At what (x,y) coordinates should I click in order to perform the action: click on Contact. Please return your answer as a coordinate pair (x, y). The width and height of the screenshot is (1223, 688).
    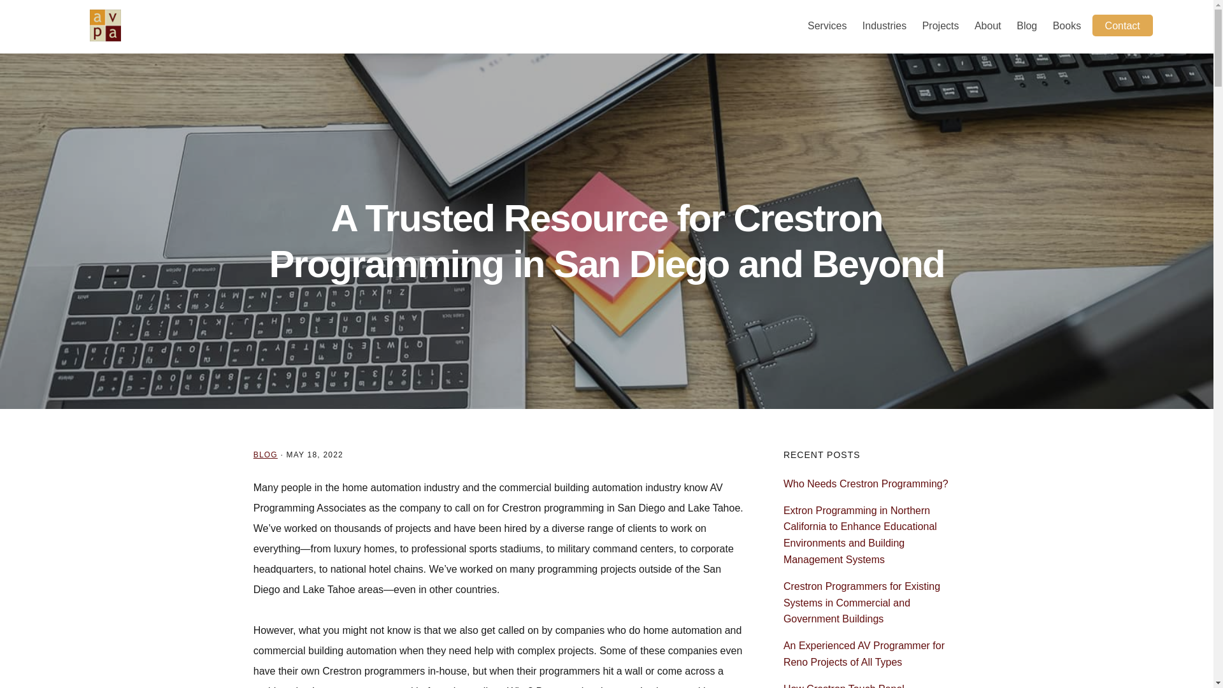
    Looking at the image, I should click on (1122, 25).